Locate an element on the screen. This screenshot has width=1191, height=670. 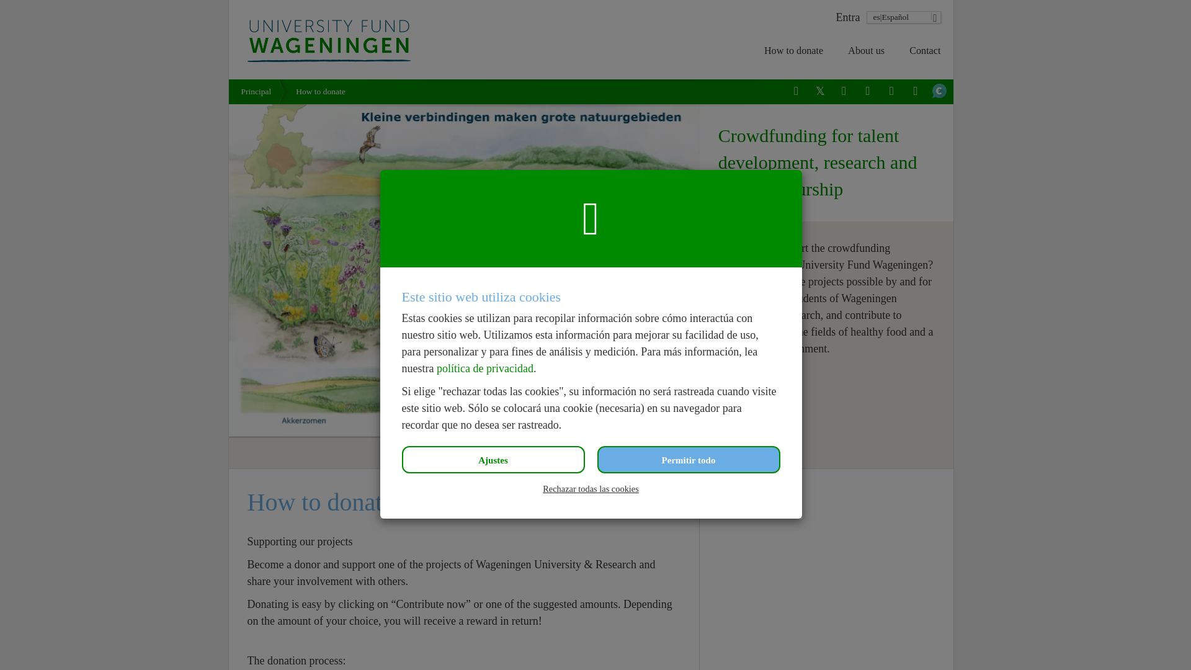
How to donate is located at coordinates (793, 51).